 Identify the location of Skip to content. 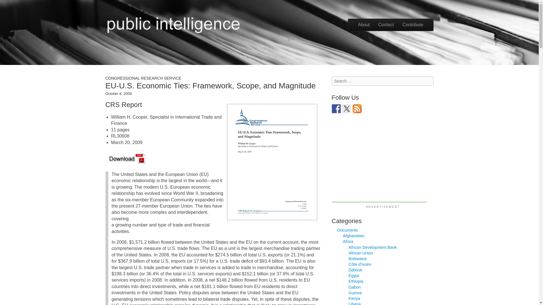
(363, 21).